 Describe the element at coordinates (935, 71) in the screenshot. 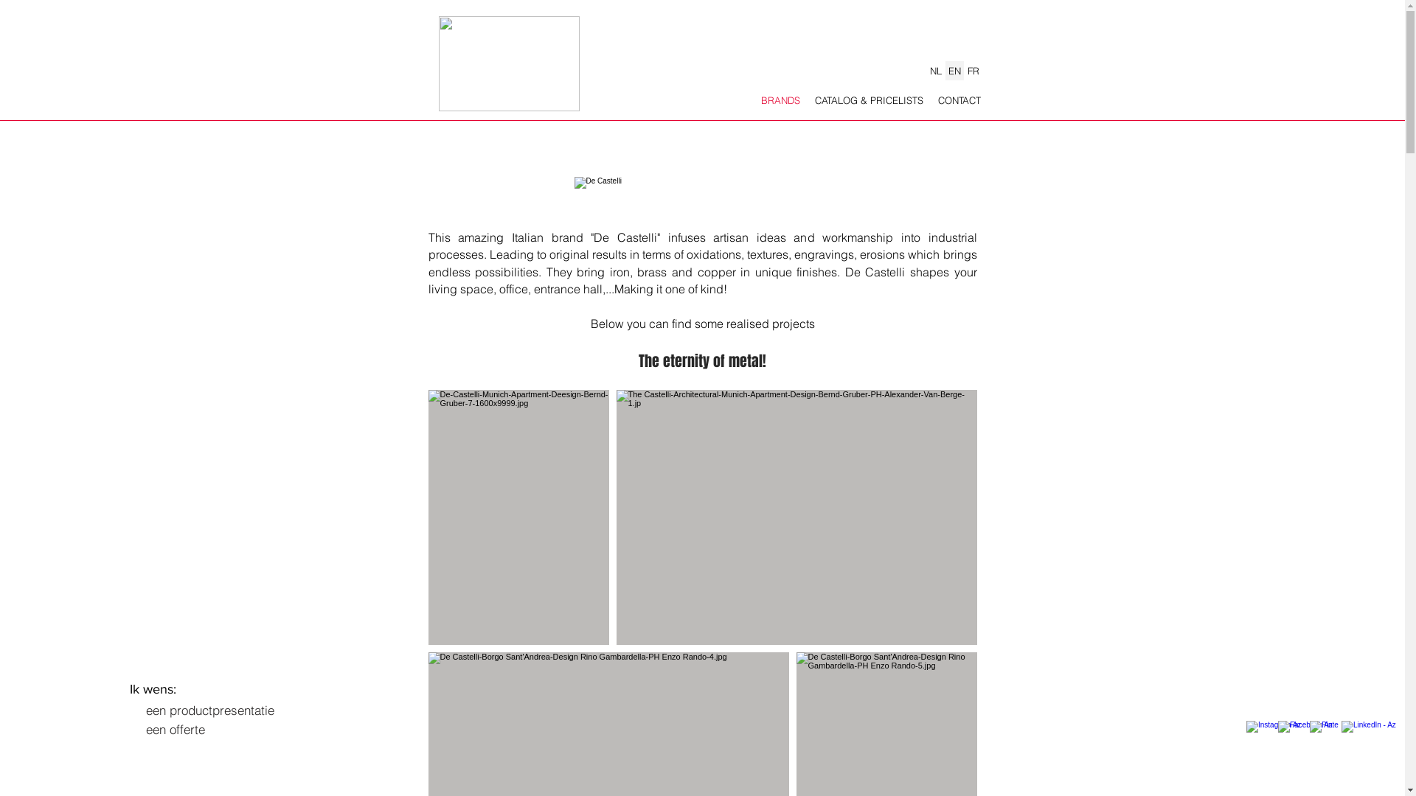

I see `NL` at that location.